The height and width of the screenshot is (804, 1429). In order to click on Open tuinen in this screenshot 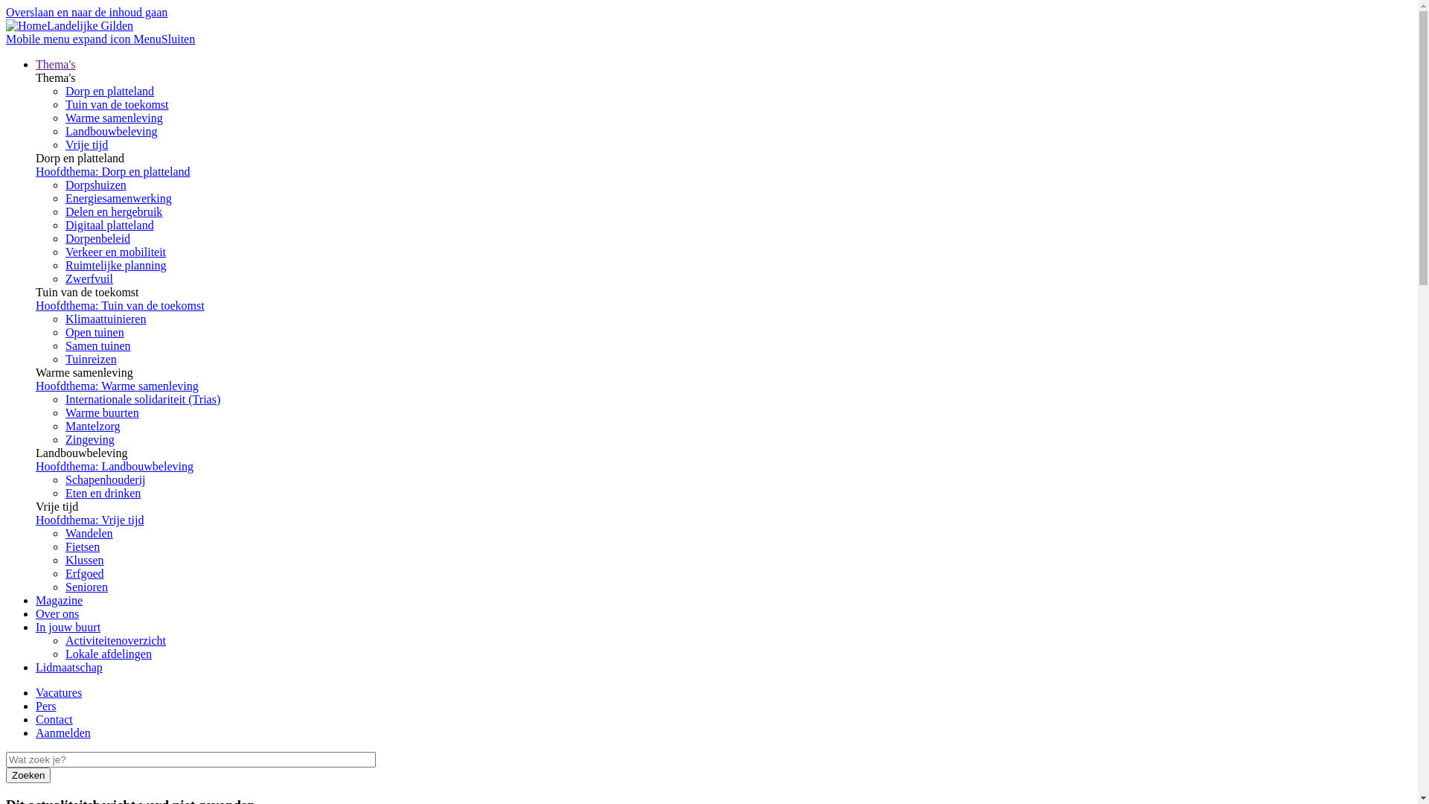, I will do `click(95, 332)`.